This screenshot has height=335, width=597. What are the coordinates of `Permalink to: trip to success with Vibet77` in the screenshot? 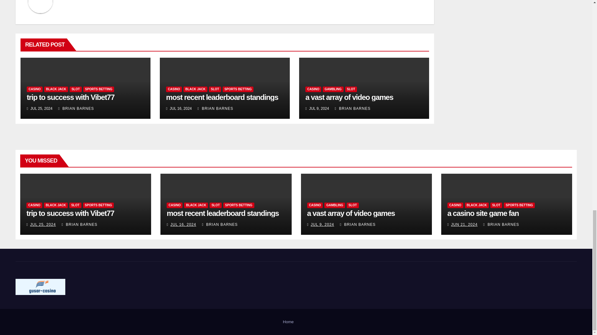 It's located at (71, 97).